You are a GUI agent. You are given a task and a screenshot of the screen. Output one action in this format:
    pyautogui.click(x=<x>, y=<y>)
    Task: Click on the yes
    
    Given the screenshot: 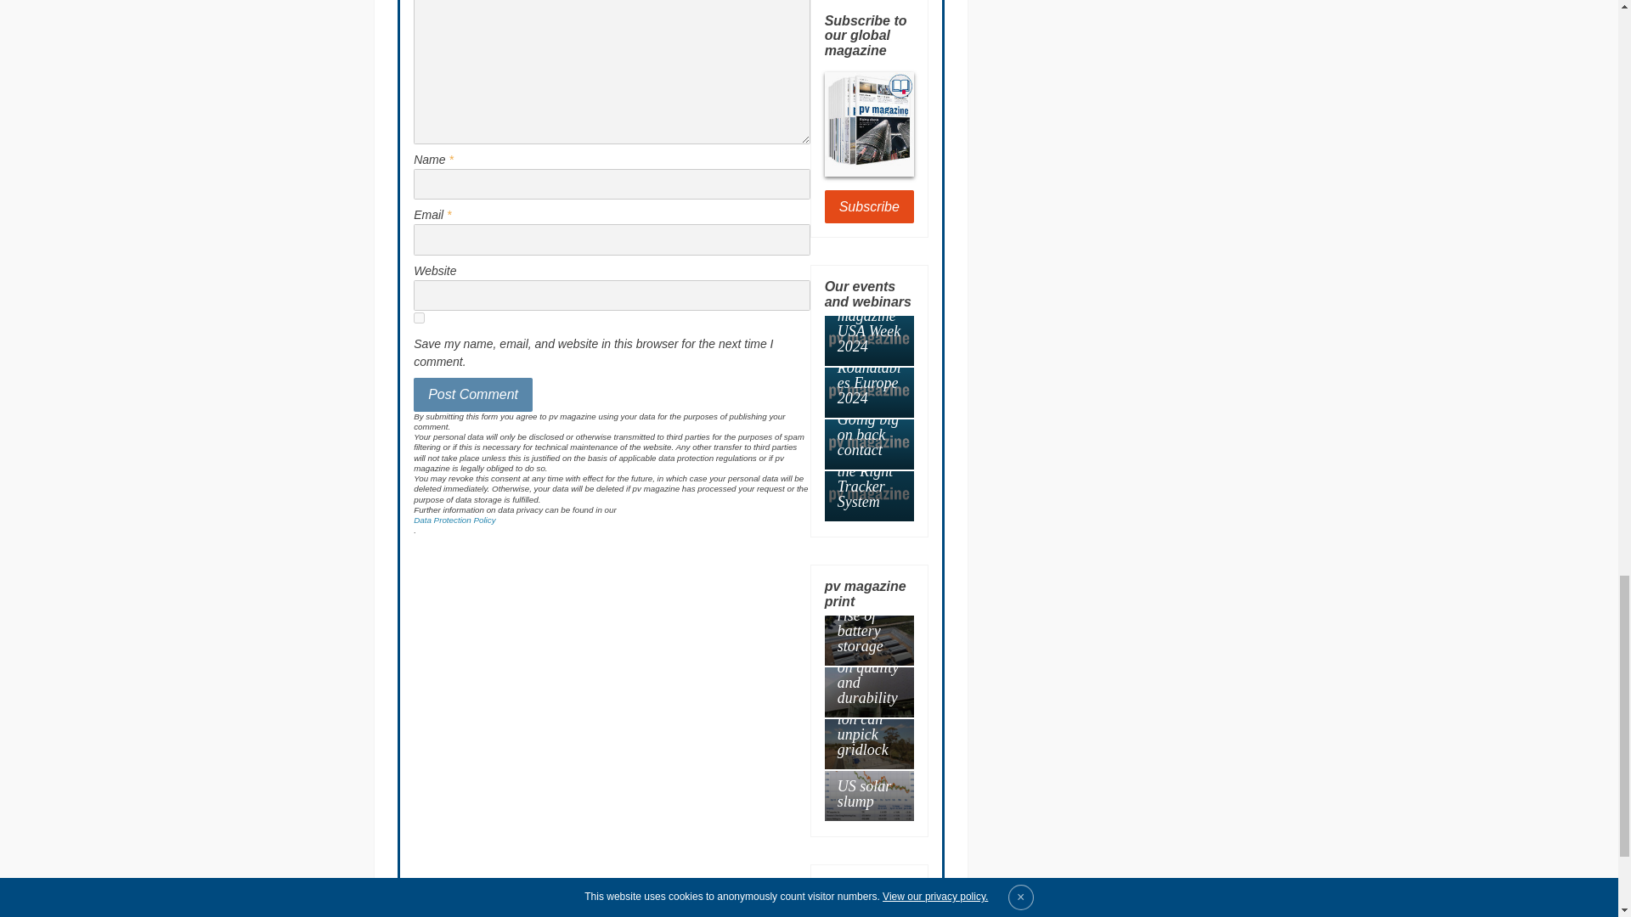 What is the action you would take?
    pyautogui.click(x=419, y=318)
    